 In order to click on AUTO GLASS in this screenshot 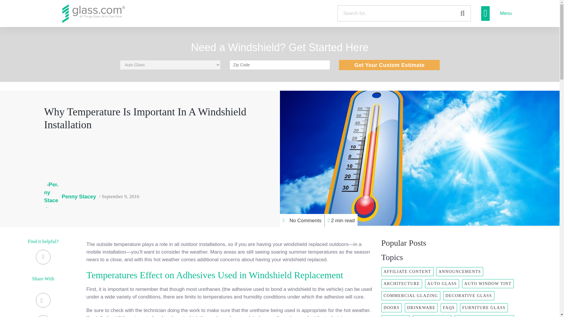, I will do `click(442, 284)`.